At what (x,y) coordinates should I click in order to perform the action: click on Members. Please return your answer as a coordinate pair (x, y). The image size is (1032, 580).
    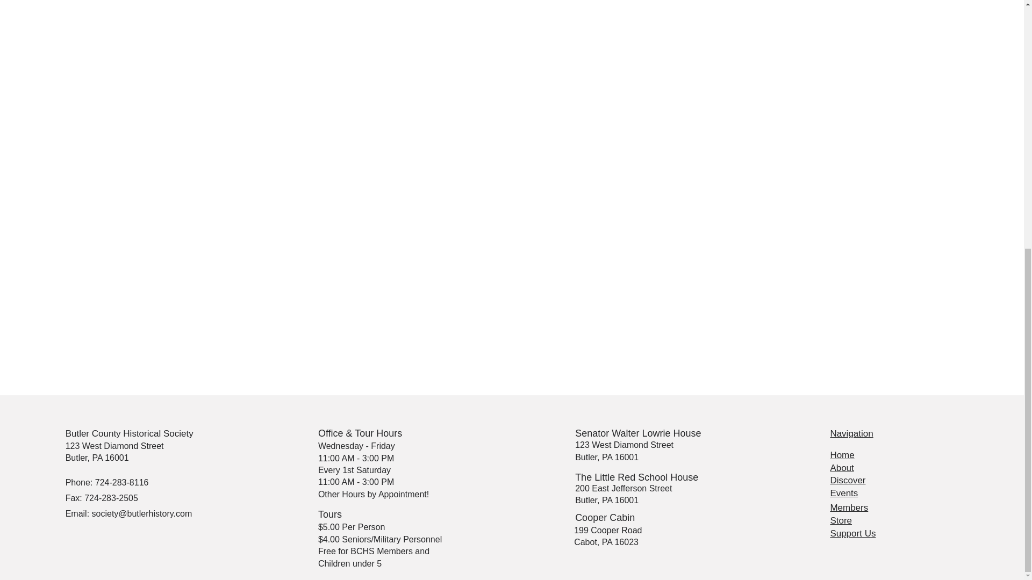
    Looking at the image, I should click on (848, 508).